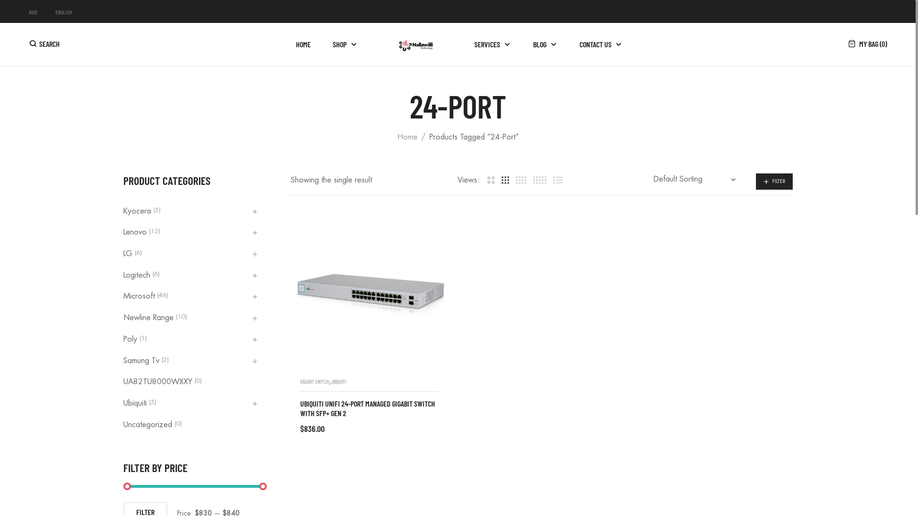  I want to click on MY BAG (0), so click(867, 44).